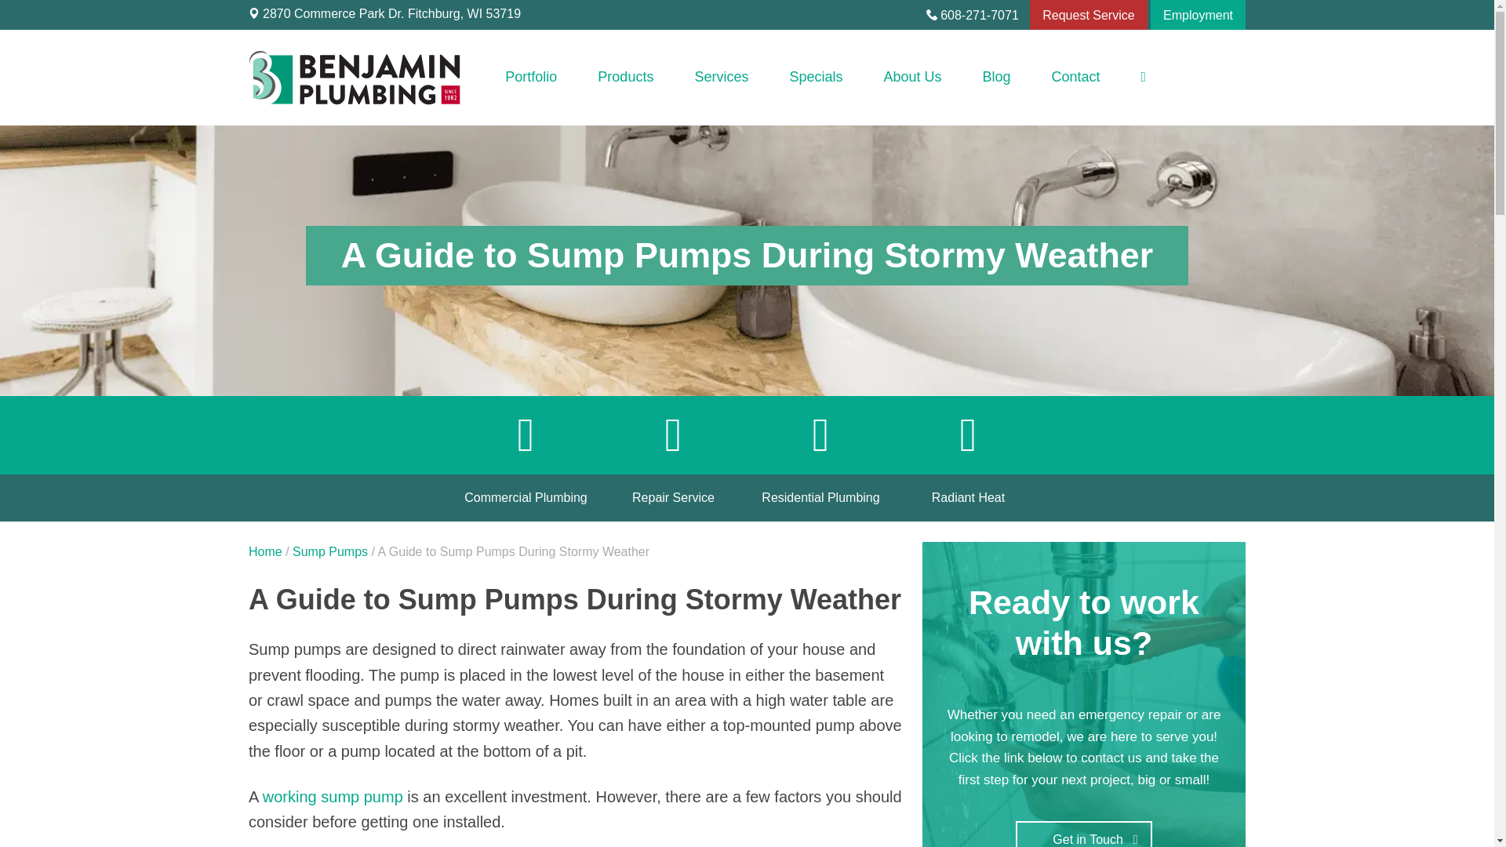 The image size is (1506, 847). Describe the element at coordinates (976, 16) in the screenshot. I see `608-271-7071` at that location.